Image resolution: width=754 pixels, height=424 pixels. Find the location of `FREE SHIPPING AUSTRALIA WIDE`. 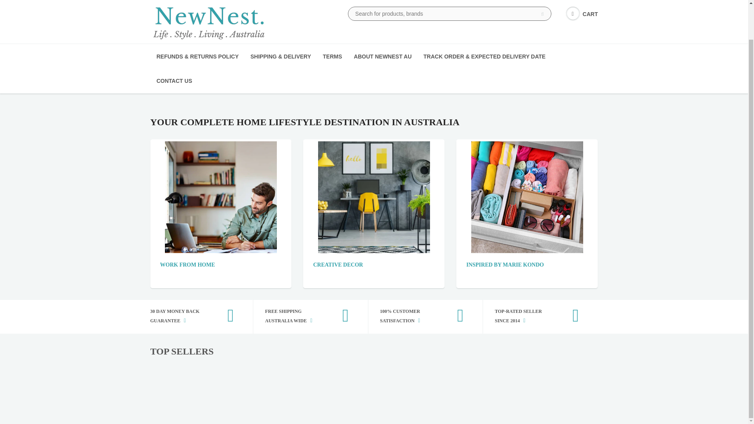

FREE SHIPPING AUSTRALIA WIDE is located at coordinates (305, 317).